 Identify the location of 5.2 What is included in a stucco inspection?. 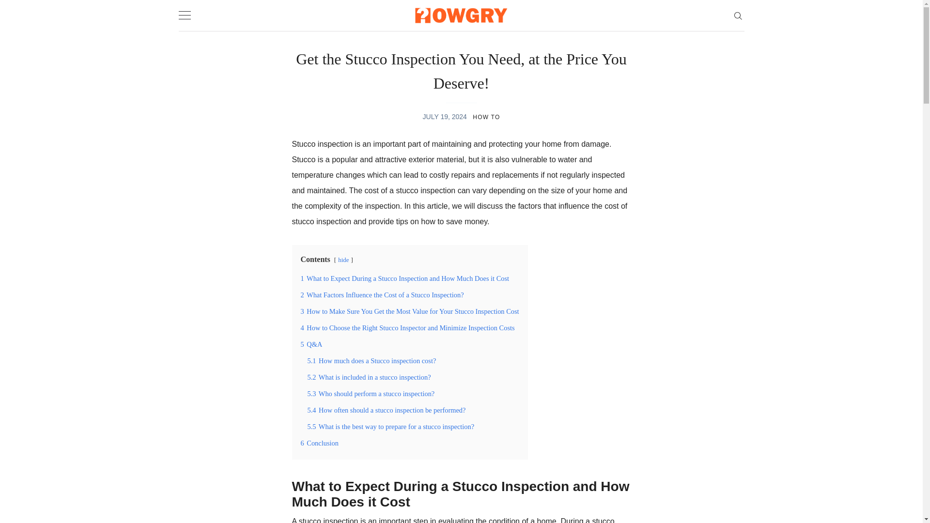
(368, 377).